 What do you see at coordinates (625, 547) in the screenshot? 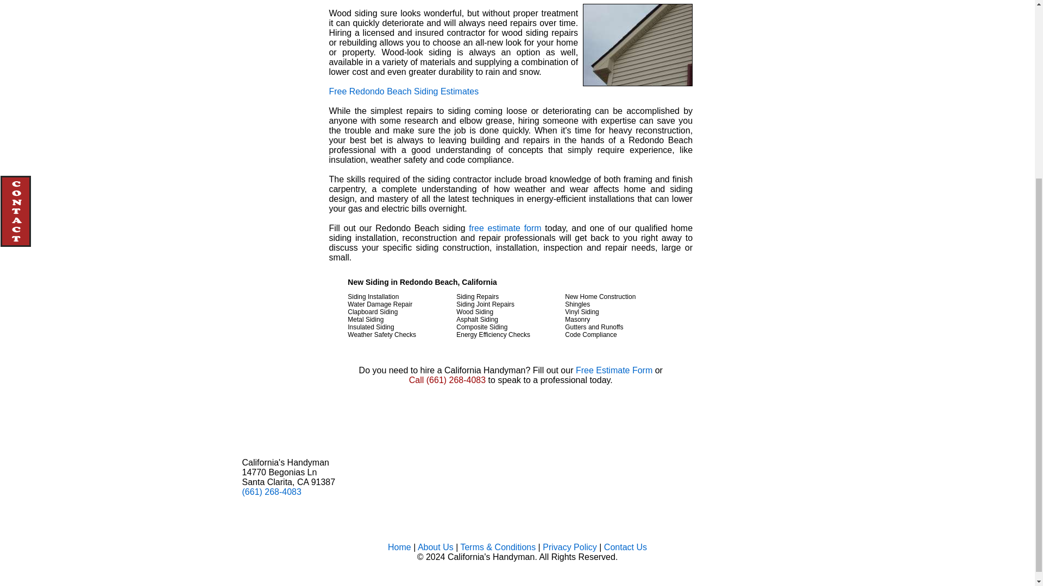
I see `Contact Us` at bounding box center [625, 547].